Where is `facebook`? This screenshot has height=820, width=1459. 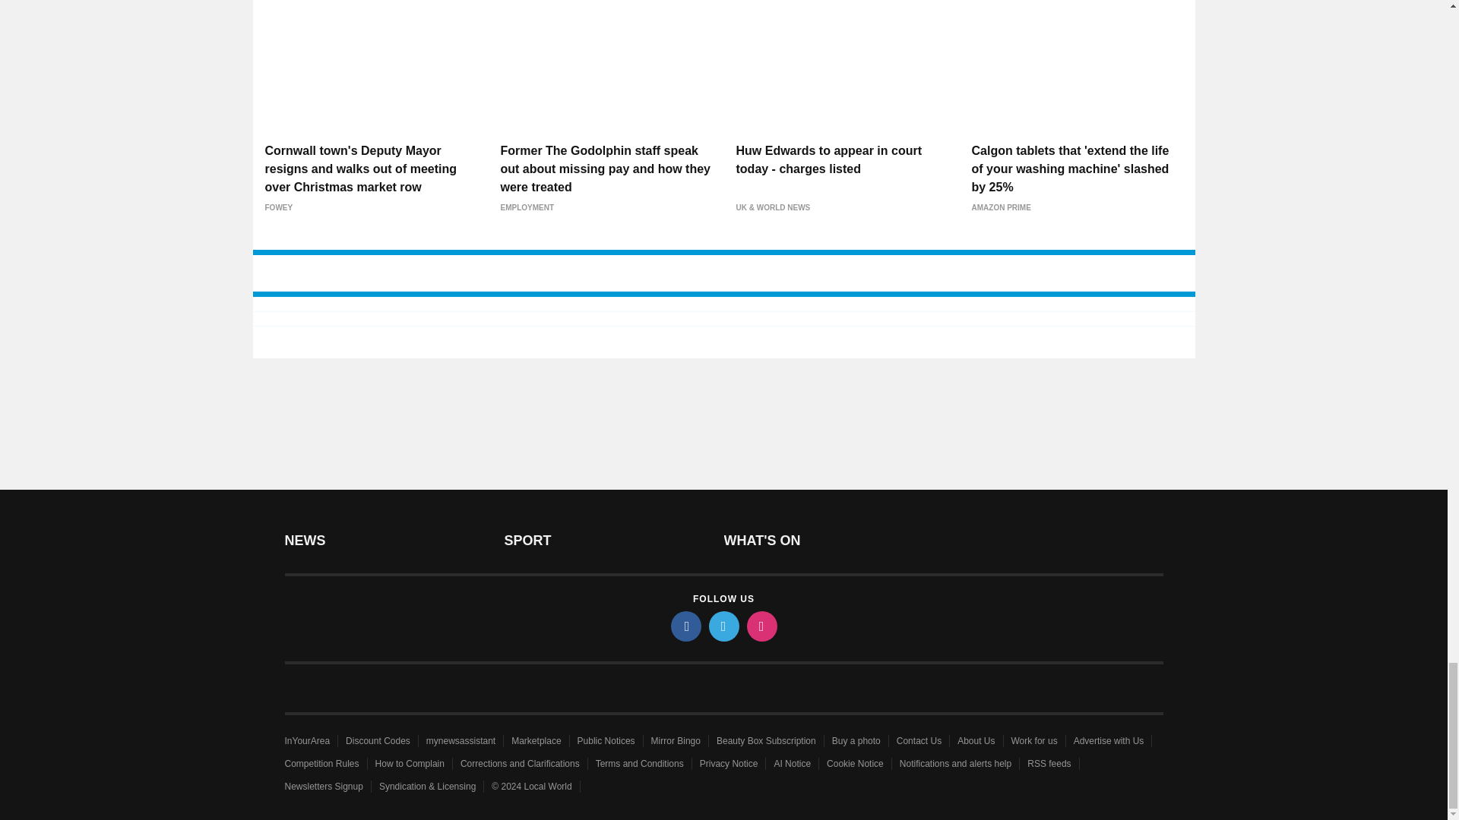 facebook is located at coordinates (685, 626).